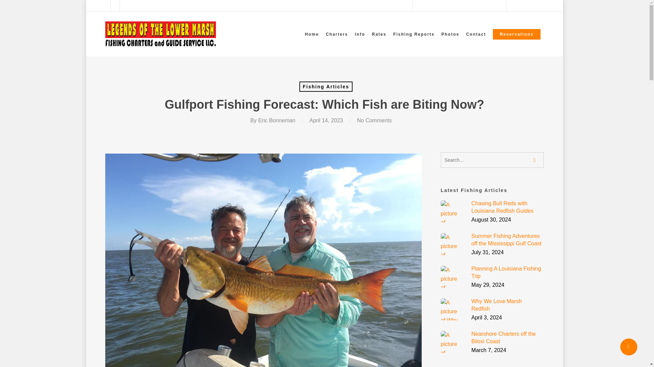 This screenshot has height=367, width=654. What do you see at coordinates (326, 86) in the screenshot?
I see `Fishing Articles` at bounding box center [326, 86].